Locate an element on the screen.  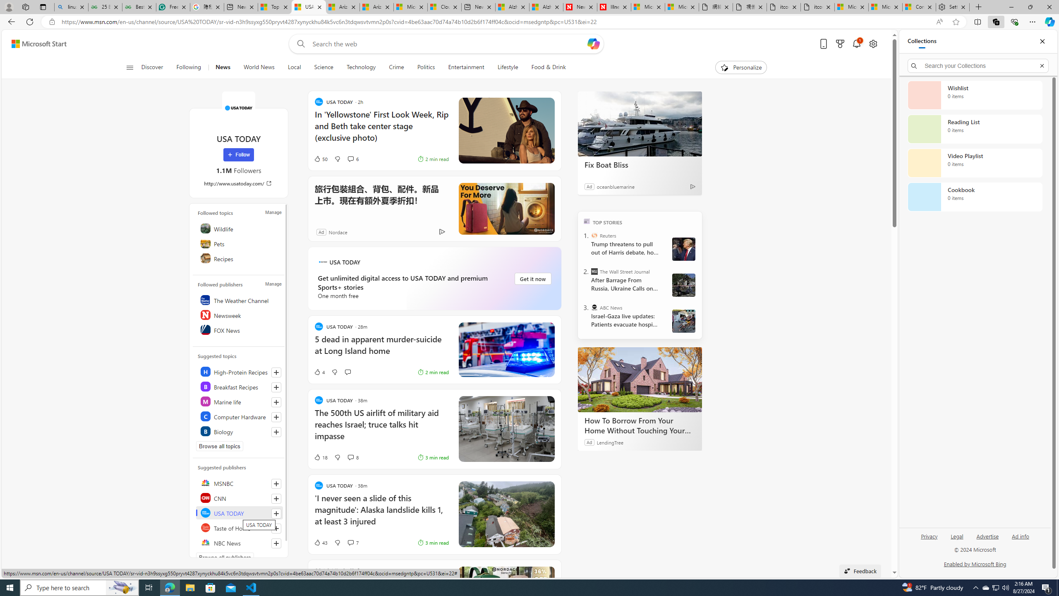
View comments 7 Comment is located at coordinates (350, 543).